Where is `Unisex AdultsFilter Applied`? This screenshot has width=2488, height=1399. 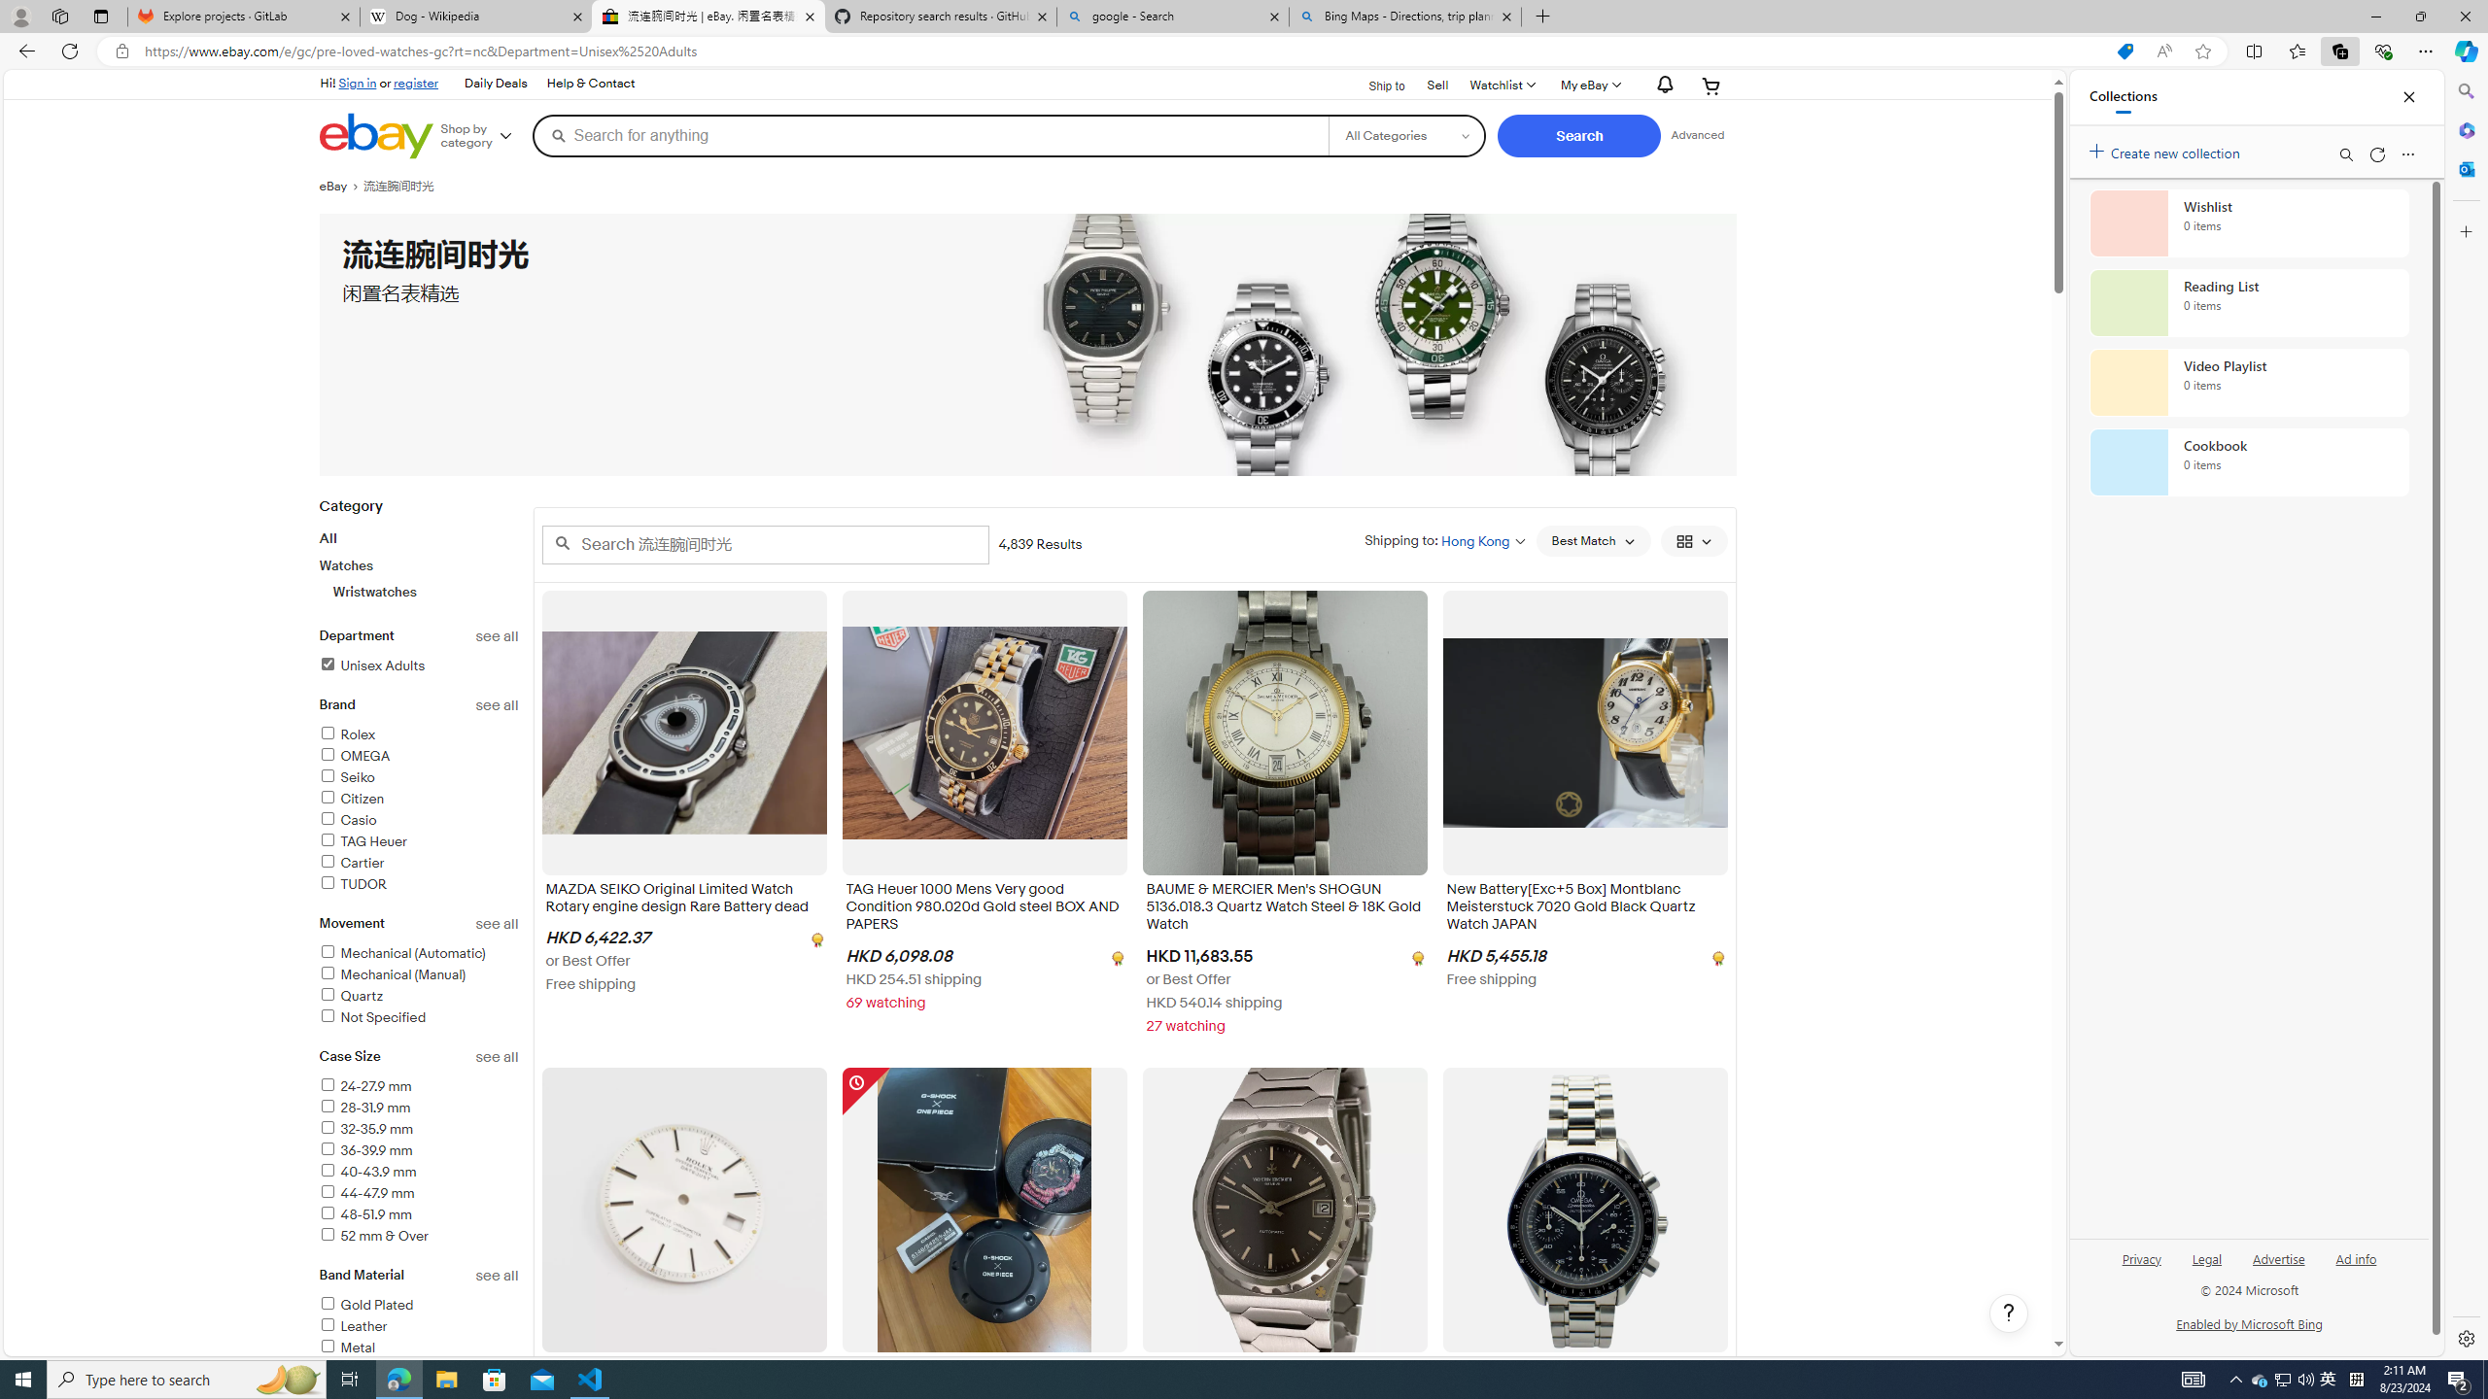
Unisex AdultsFilter Applied is located at coordinates (419, 666).